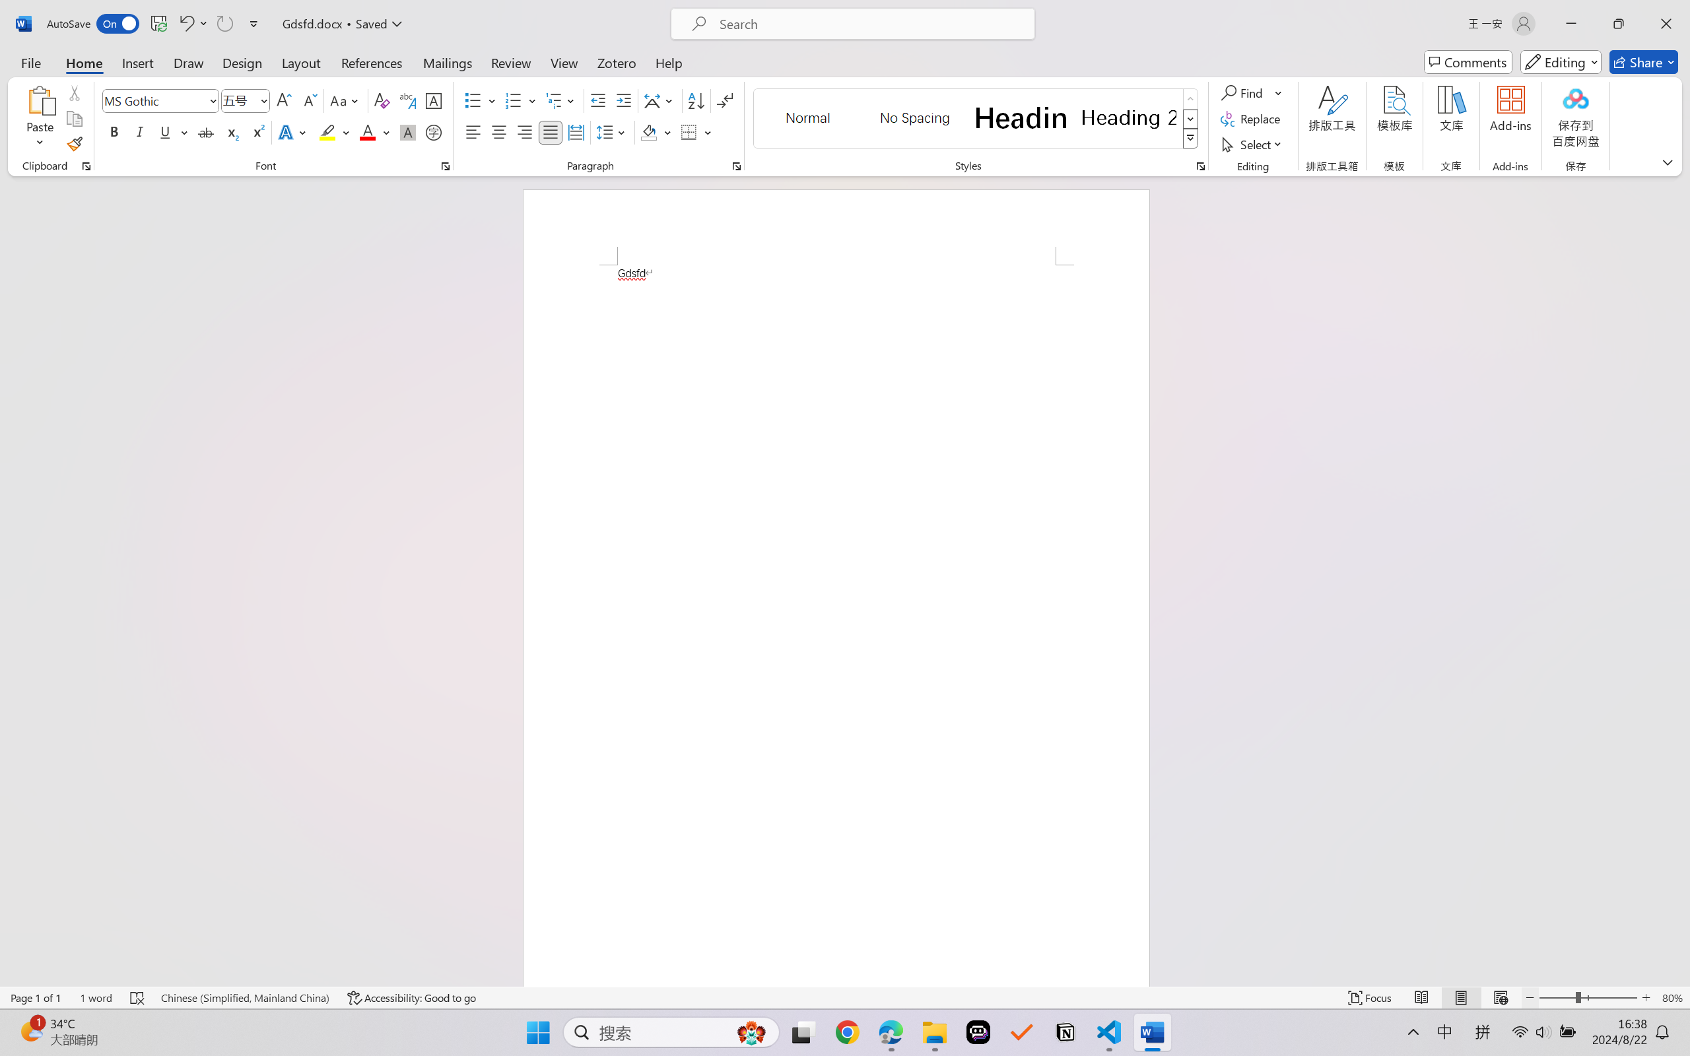 The image size is (1690, 1056). I want to click on Microsoft search, so click(870, 24).